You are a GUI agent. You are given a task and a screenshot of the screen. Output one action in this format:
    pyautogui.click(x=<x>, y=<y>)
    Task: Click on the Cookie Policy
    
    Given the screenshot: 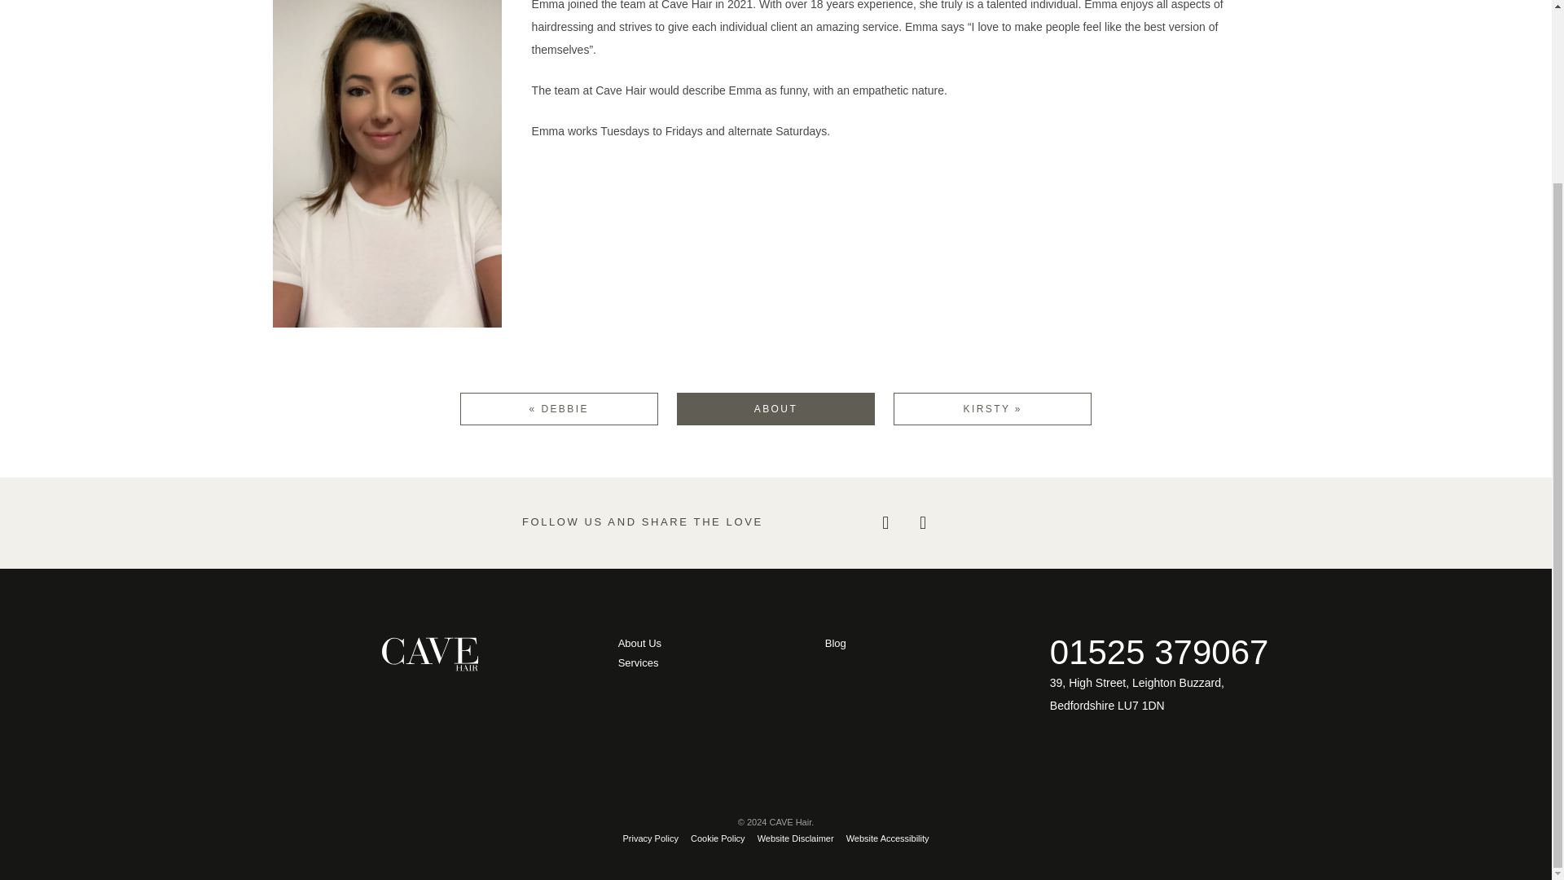 What is the action you would take?
    pyautogui.click(x=718, y=838)
    